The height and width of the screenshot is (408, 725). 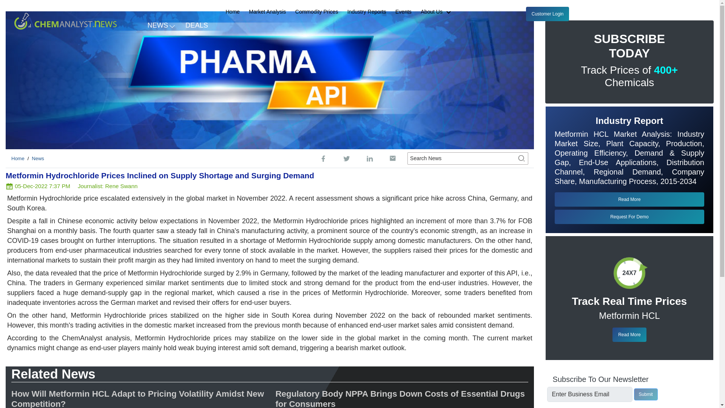 I want to click on Home, so click(x=233, y=12).